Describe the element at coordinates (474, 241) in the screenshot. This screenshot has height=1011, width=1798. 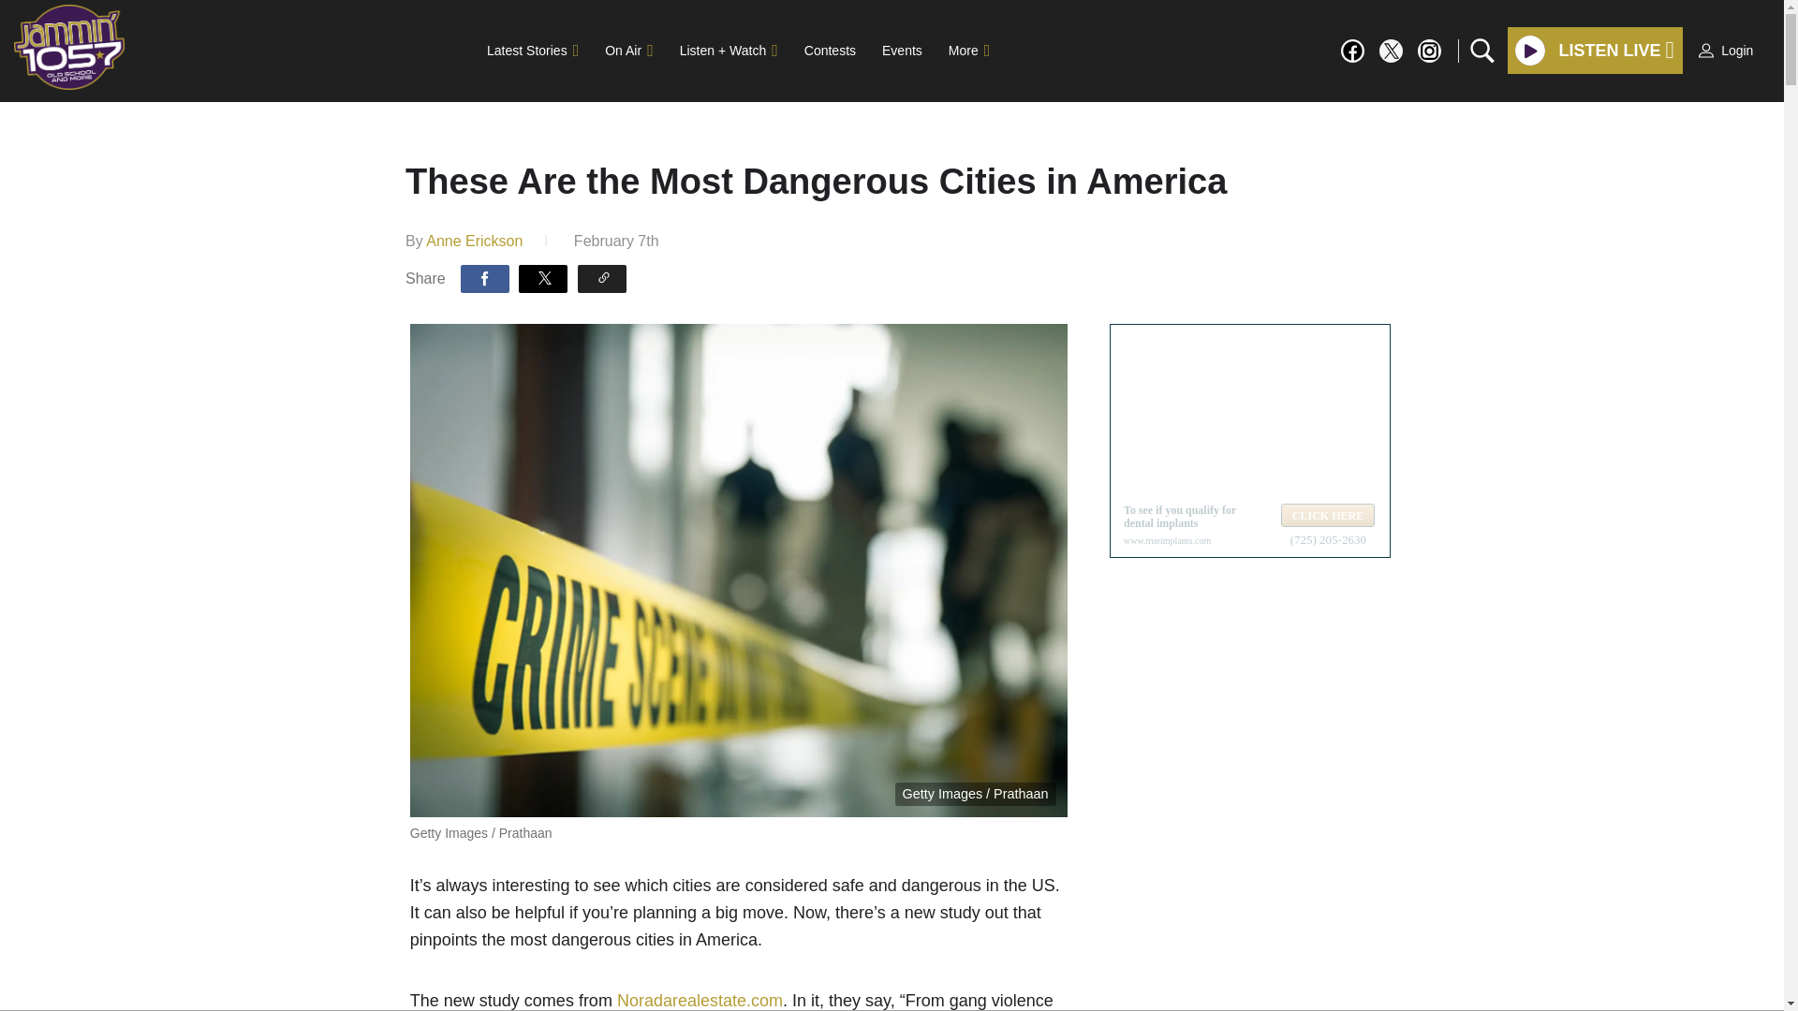
I see `Anne Erickson` at that location.